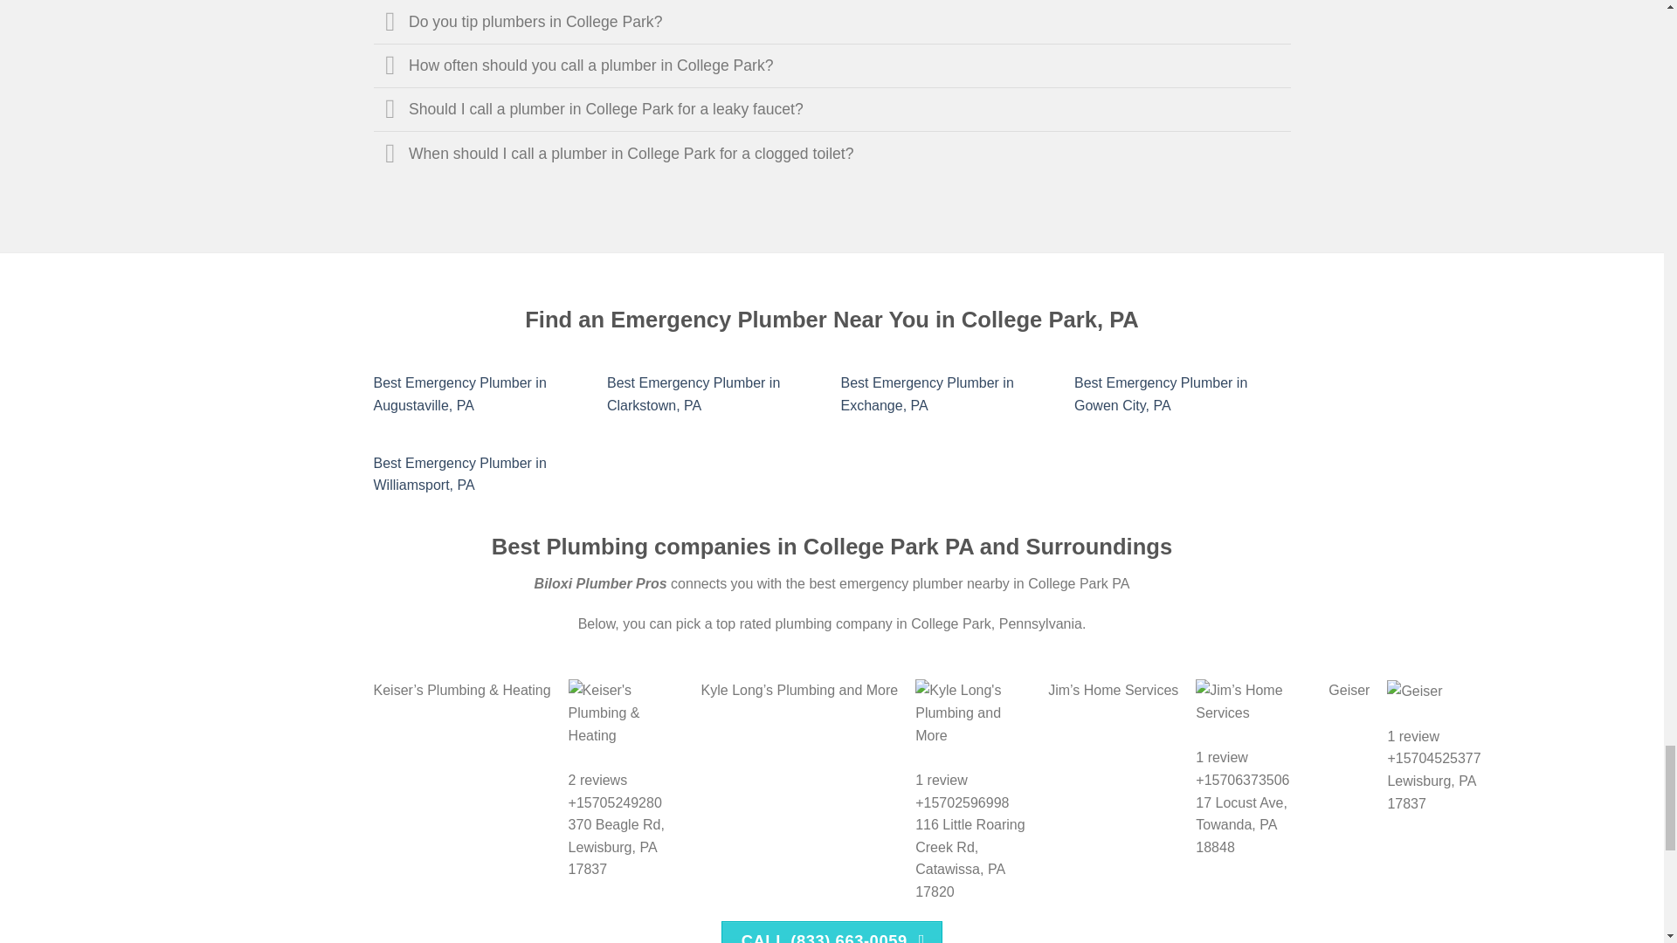  I want to click on Do you tip plumbers in College Park?, so click(832, 21).